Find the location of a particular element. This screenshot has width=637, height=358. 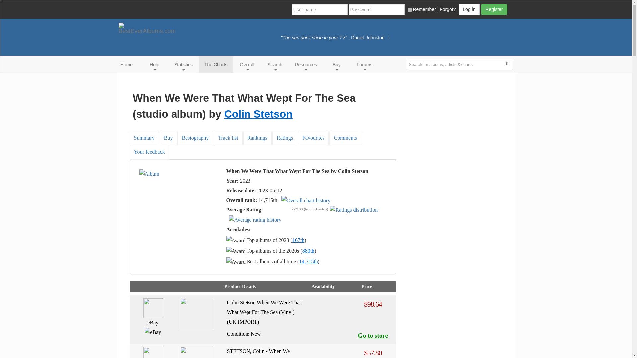

Home is located at coordinates (127, 64).